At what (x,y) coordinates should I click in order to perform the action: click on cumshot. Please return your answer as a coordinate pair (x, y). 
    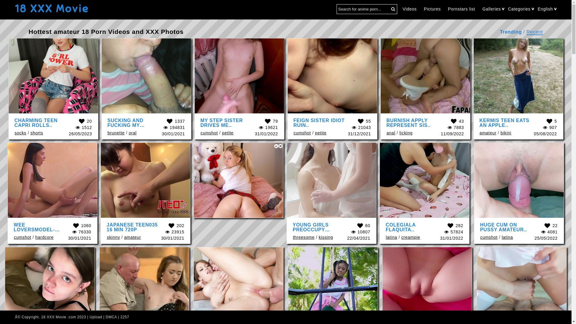
    Looking at the image, I should click on (209, 133).